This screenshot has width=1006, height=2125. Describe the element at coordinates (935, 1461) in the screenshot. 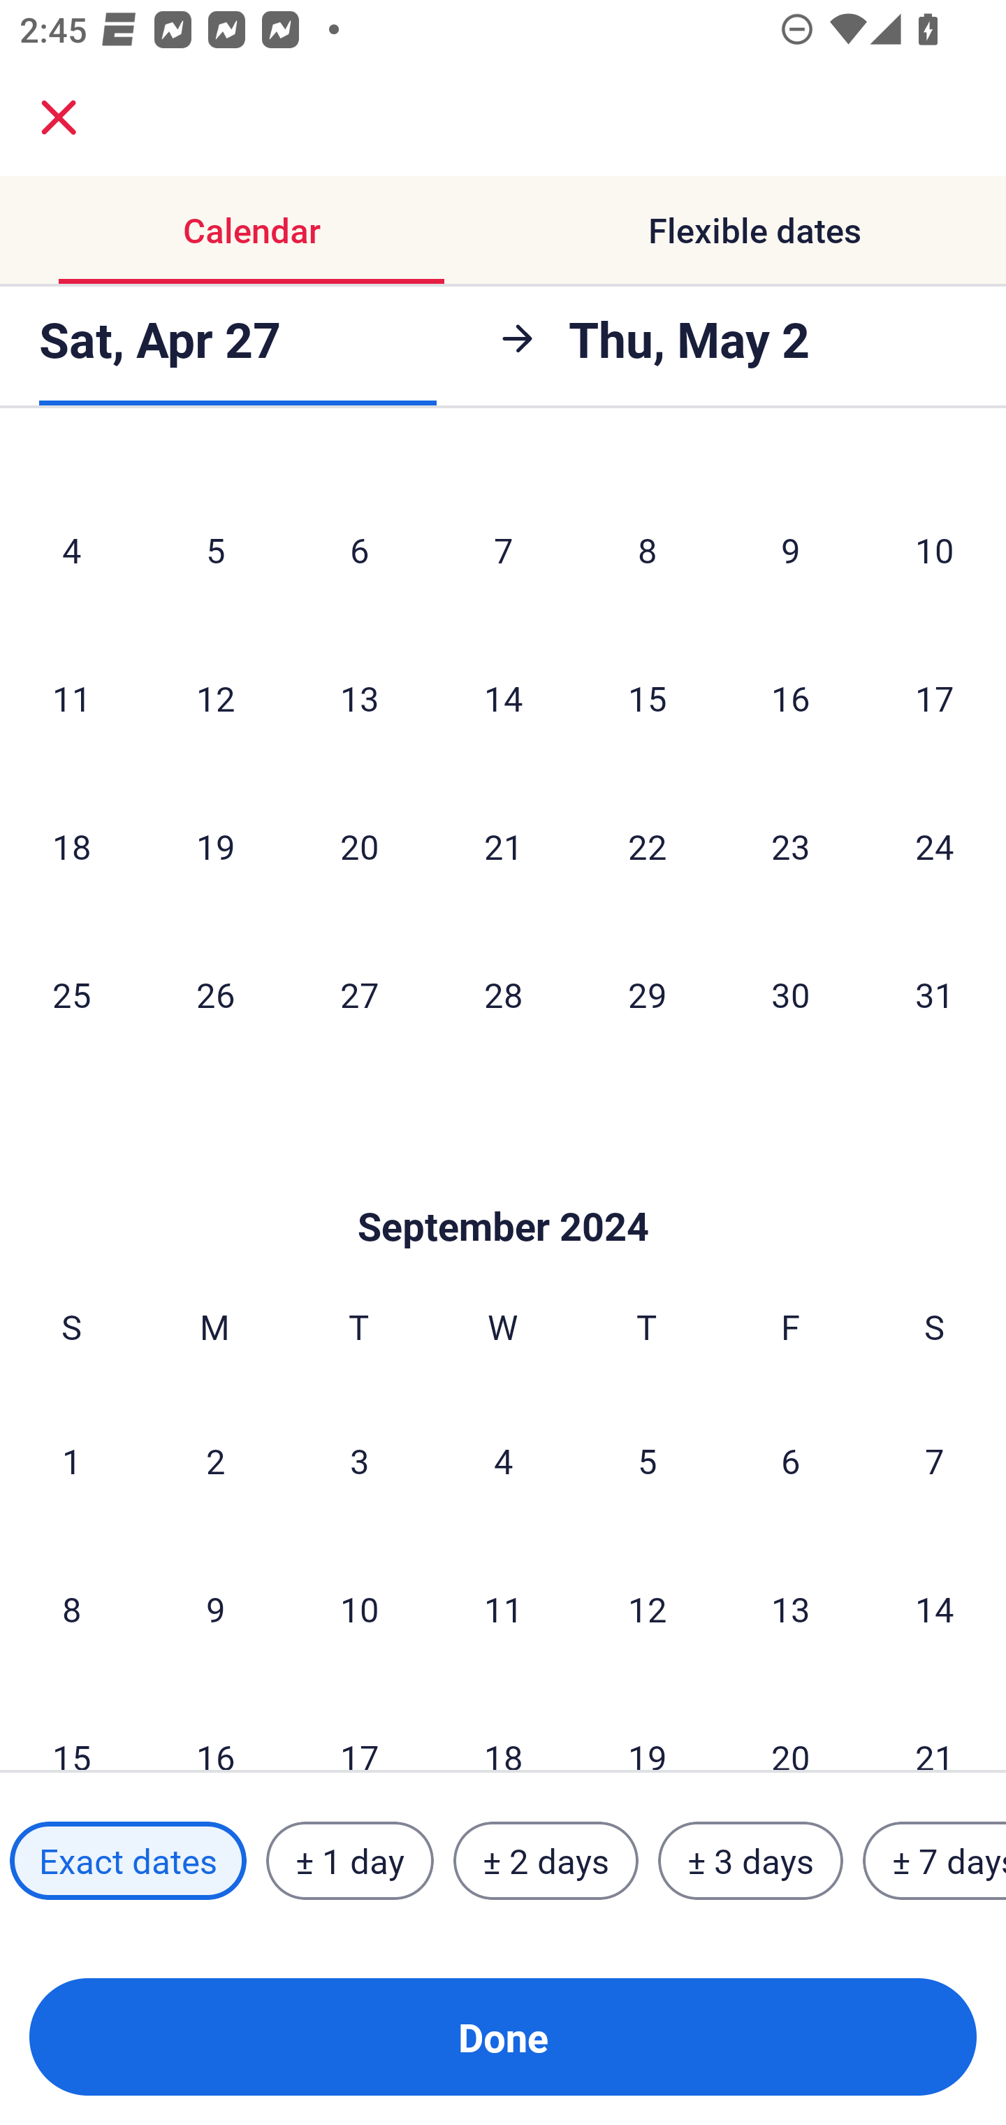

I see `7 Saturday, September 7, 2024` at that location.